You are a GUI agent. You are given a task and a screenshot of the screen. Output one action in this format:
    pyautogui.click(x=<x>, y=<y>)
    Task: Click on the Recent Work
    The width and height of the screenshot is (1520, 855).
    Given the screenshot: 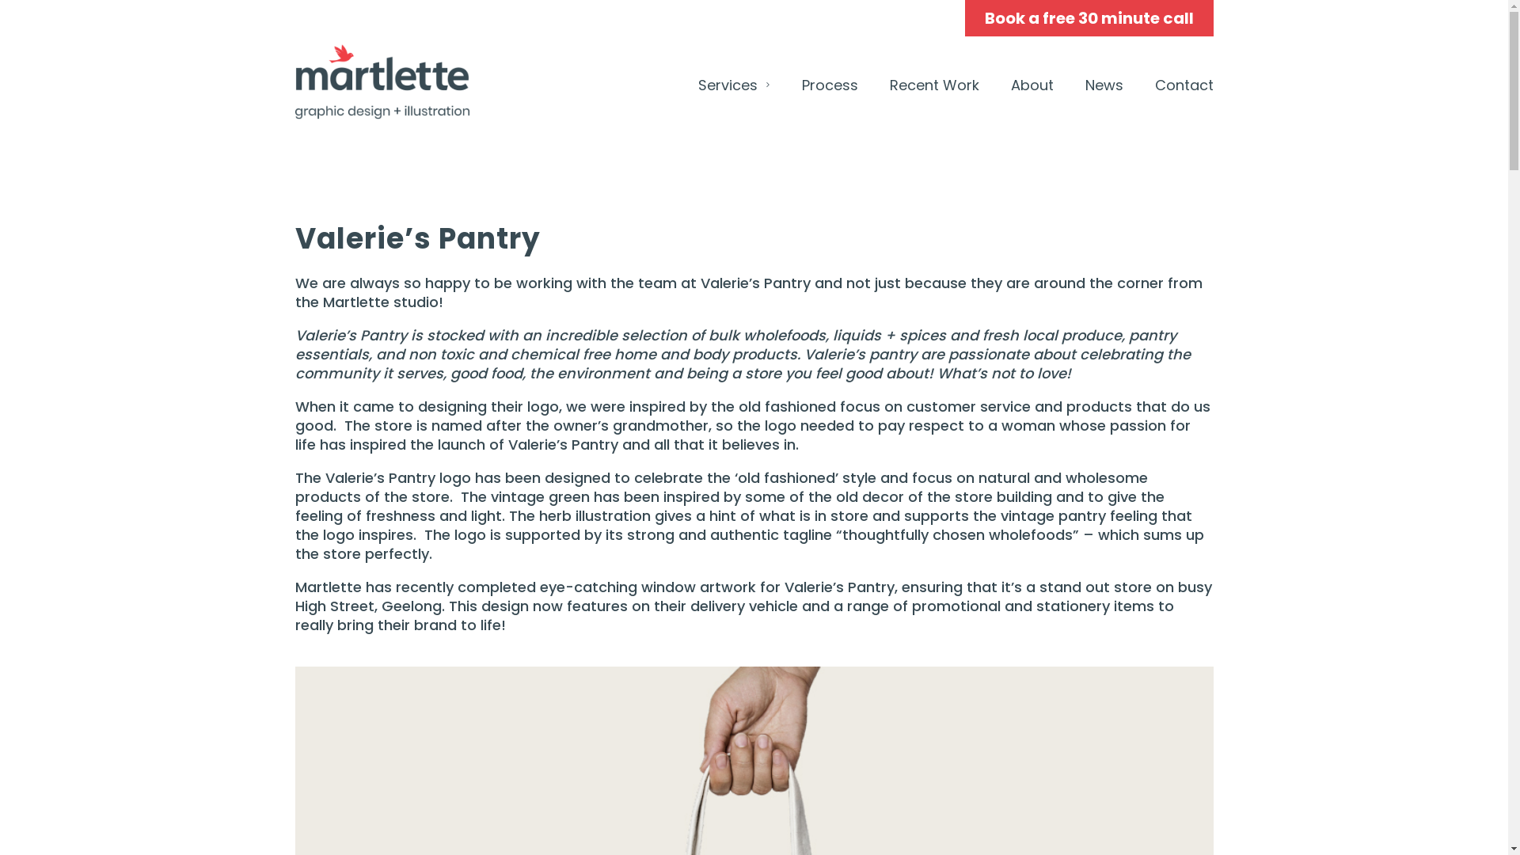 What is the action you would take?
    pyautogui.click(x=934, y=85)
    